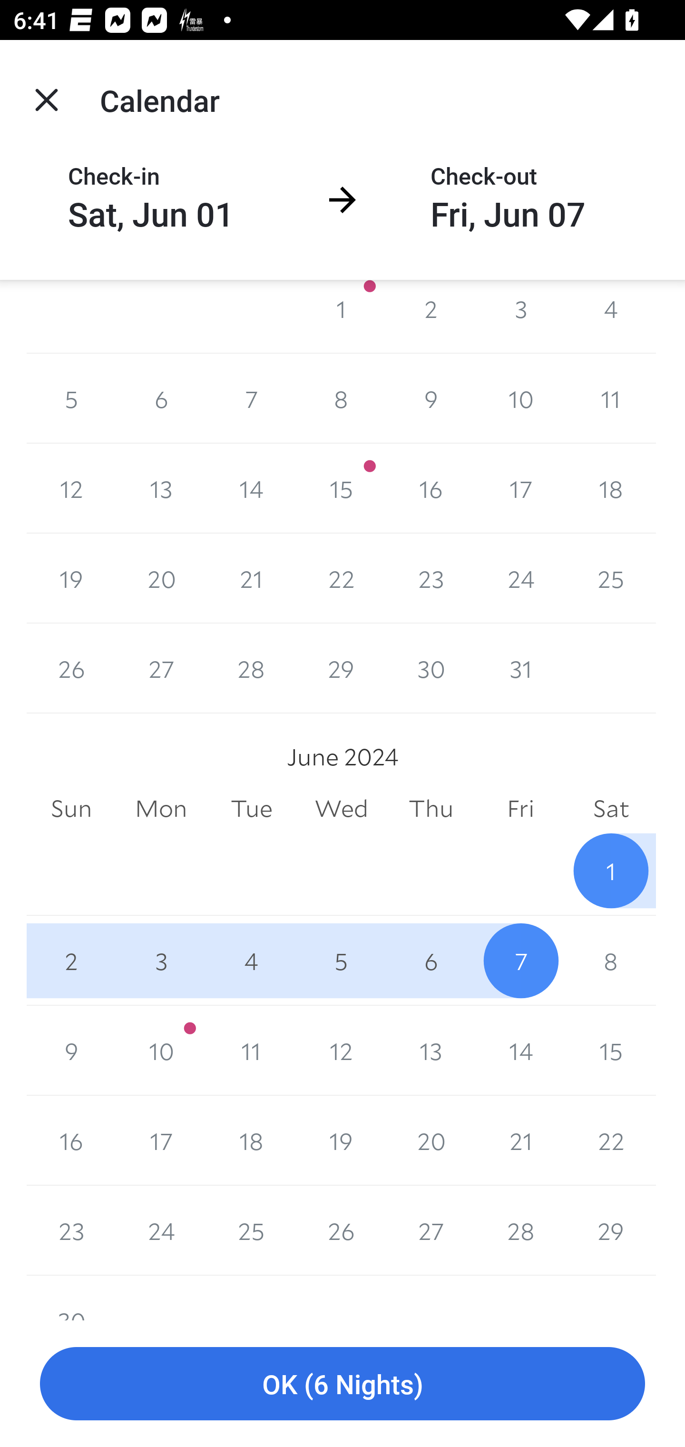 The width and height of the screenshot is (685, 1447). What do you see at coordinates (71, 961) in the screenshot?
I see `2 2 June 2024` at bounding box center [71, 961].